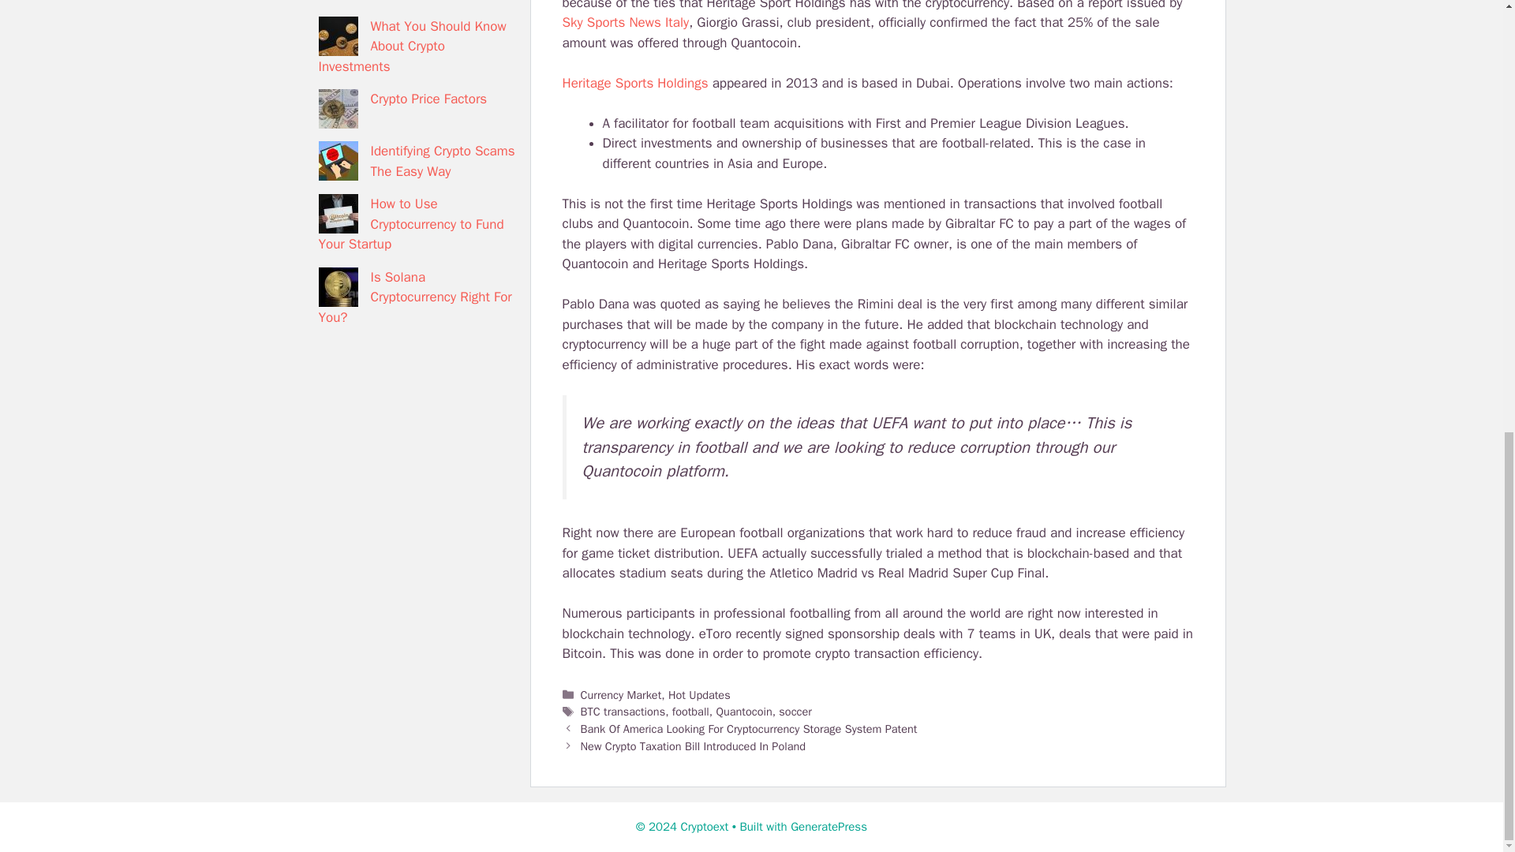 This screenshot has width=1515, height=852. I want to click on football, so click(690, 712).